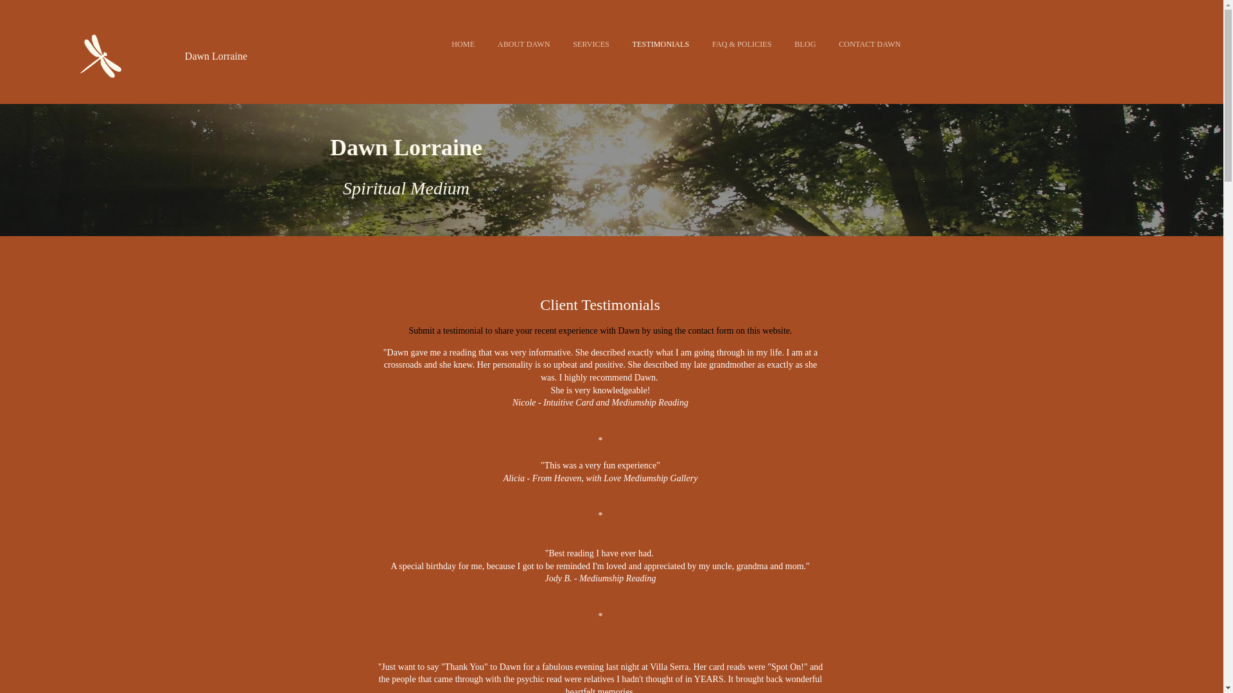 This screenshot has height=693, width=1233. What do you see at coordinates (581, 44) in the screenshot?
I see `SERVICES` at bounding box center [581, 44].